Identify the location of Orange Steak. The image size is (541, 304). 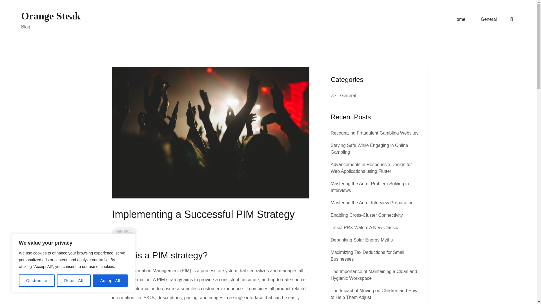
(51, 16).